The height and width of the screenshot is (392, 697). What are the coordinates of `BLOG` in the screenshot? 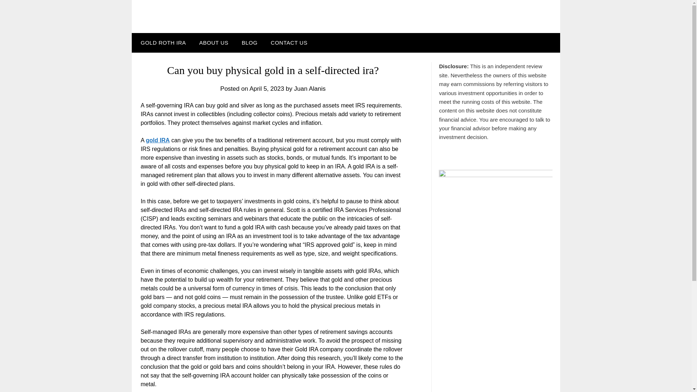 It's located at (250, 42).